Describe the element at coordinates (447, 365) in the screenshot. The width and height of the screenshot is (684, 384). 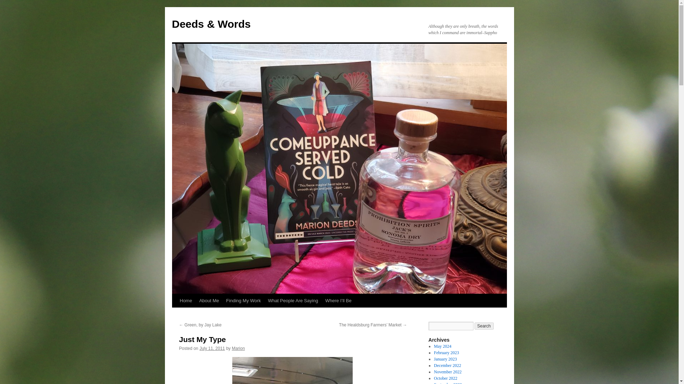
I see `December 2022` at that location.